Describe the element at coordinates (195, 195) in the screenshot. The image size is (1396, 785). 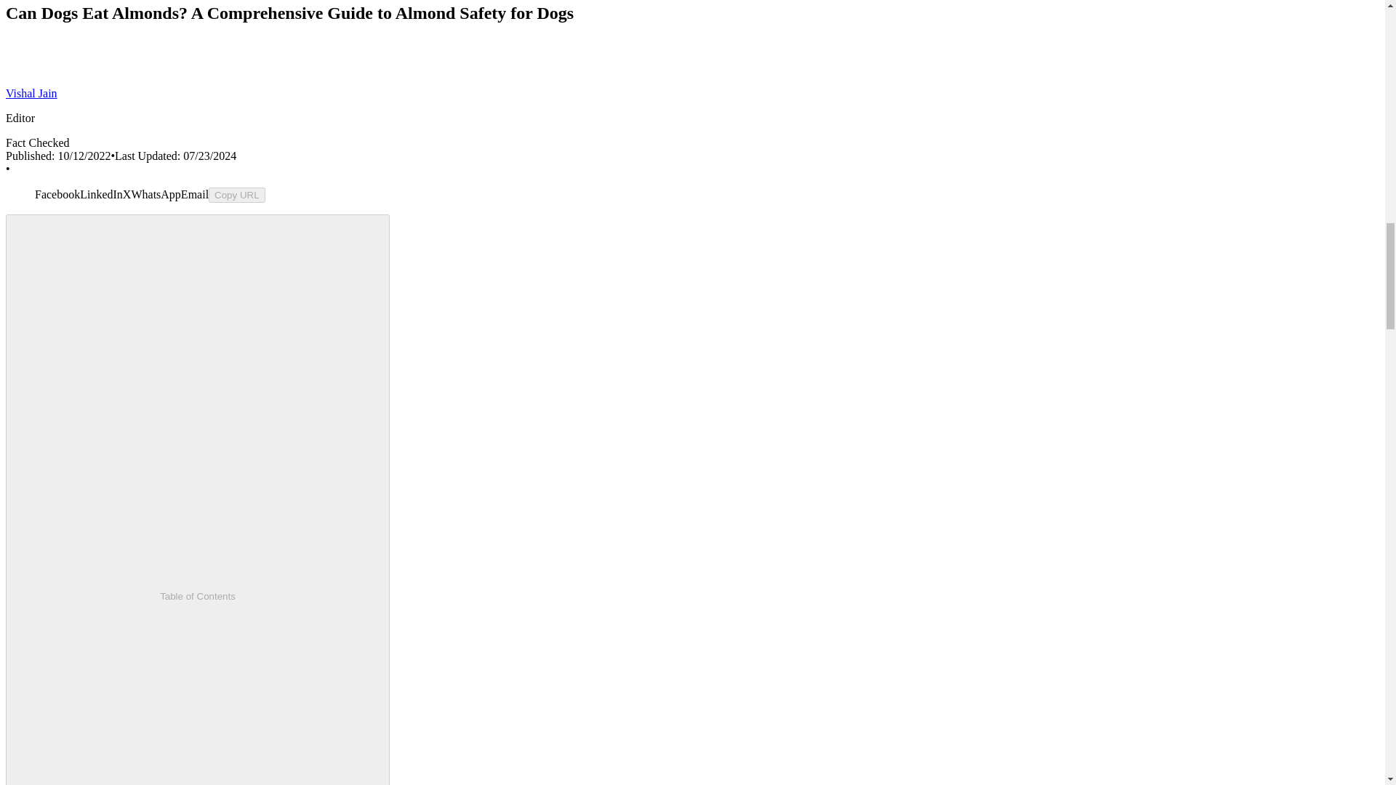
I see `Email` at that location.